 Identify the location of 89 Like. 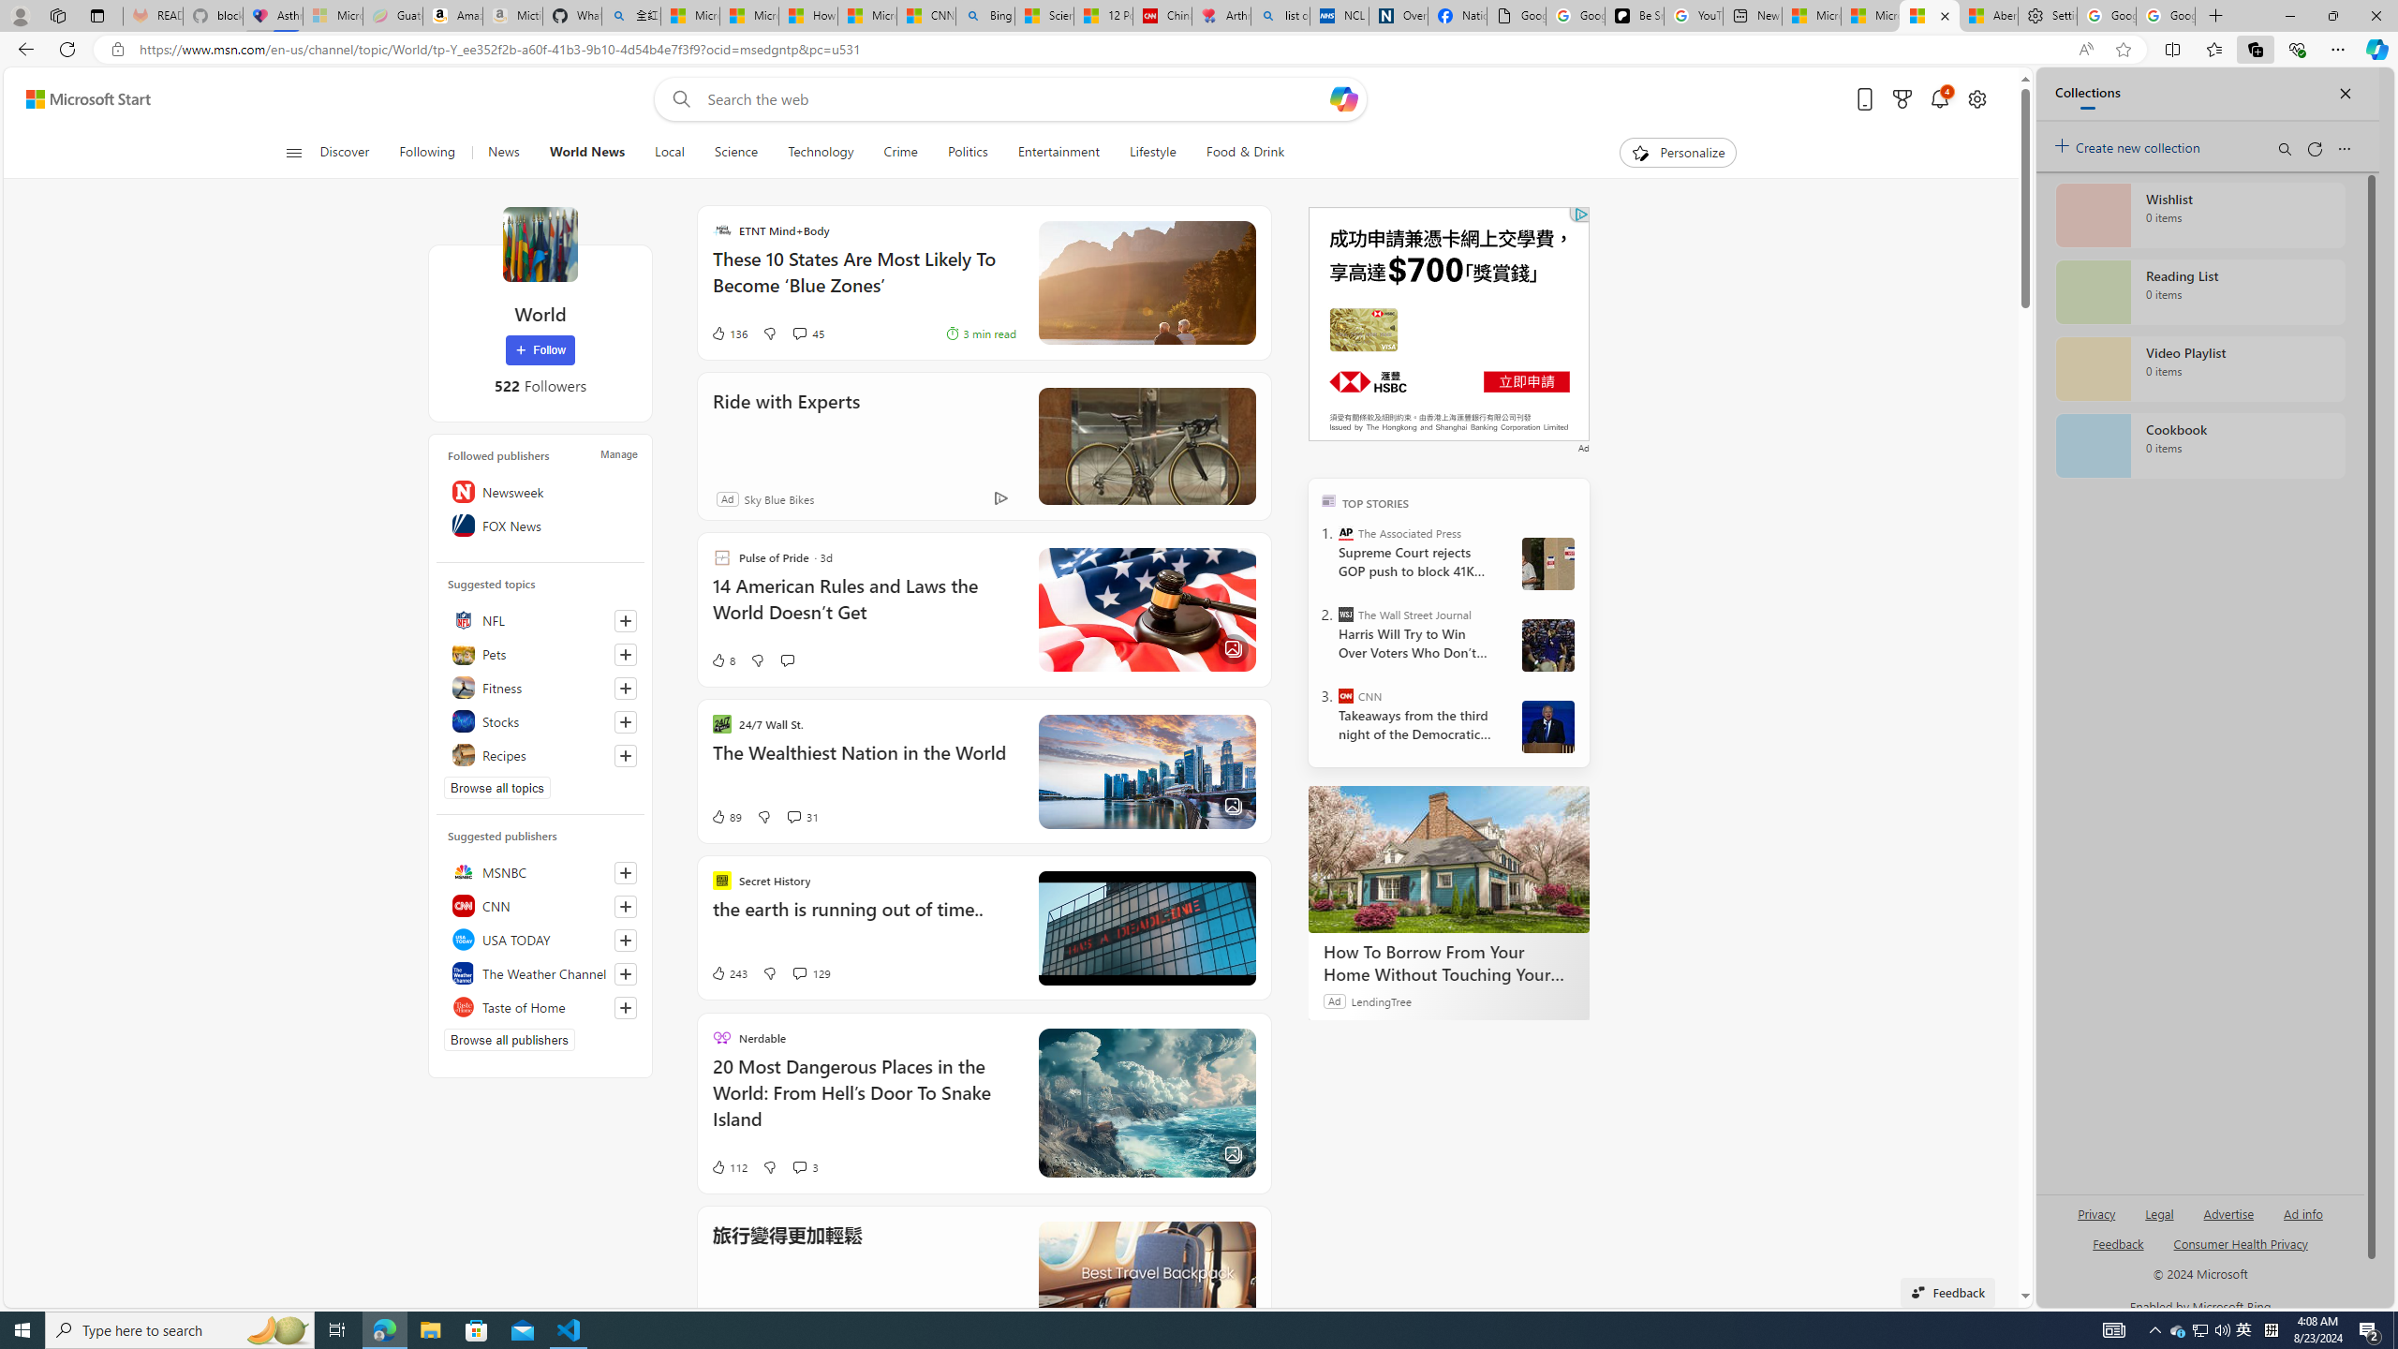
(725, 817).